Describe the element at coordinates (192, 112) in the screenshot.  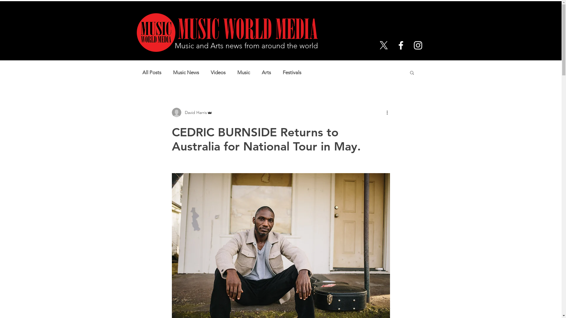
I see `David Harris` at that location.